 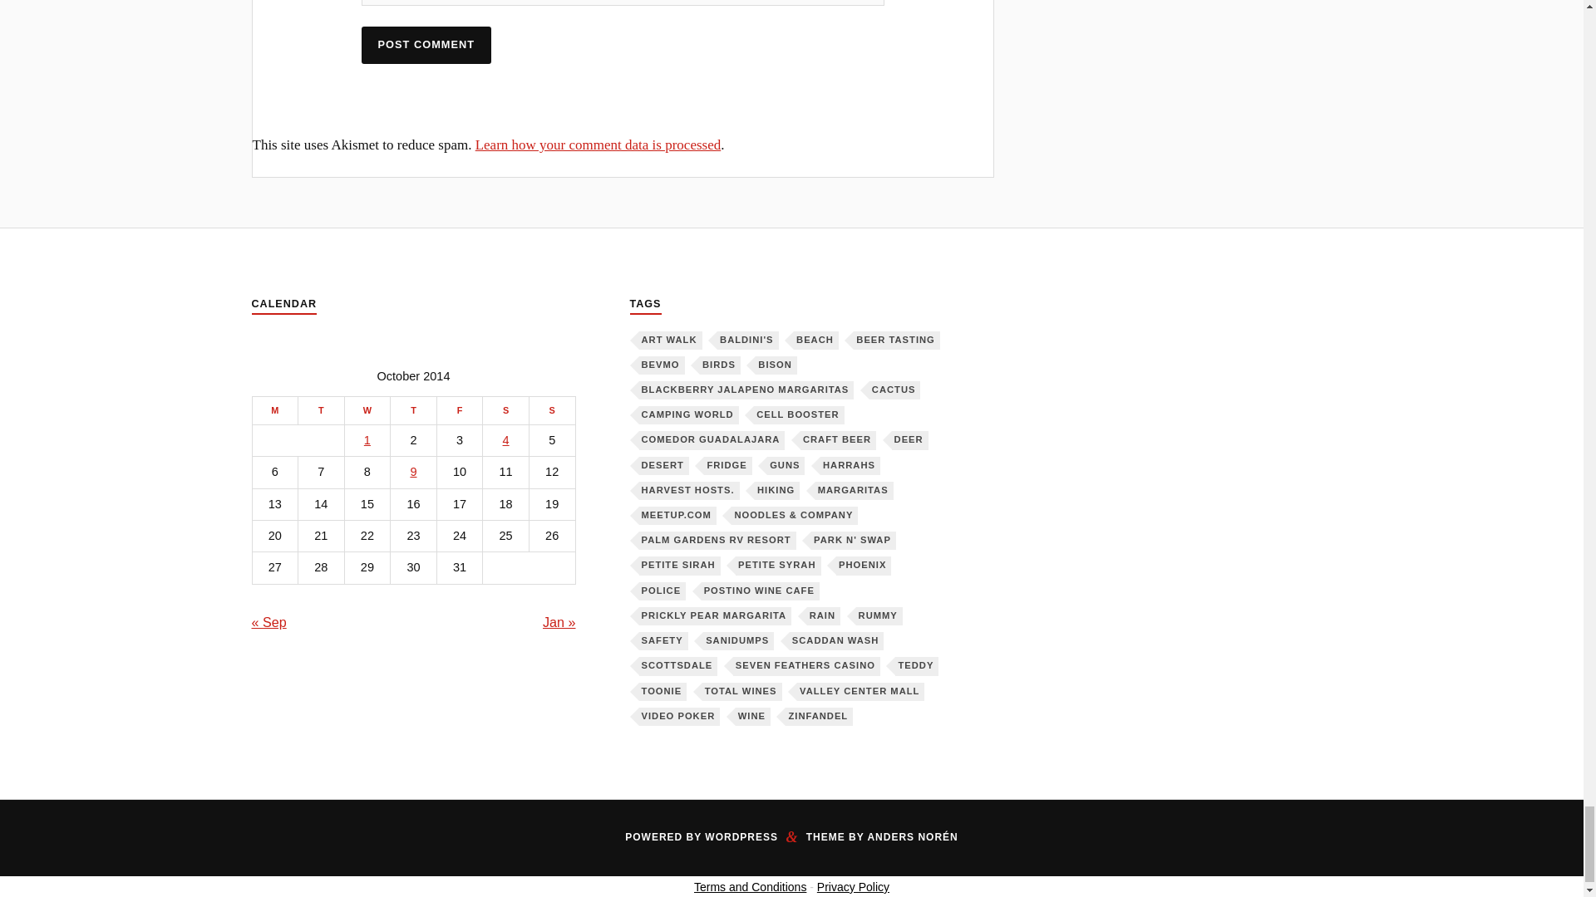 I want to click on Monday, so click(x=275, y=410).